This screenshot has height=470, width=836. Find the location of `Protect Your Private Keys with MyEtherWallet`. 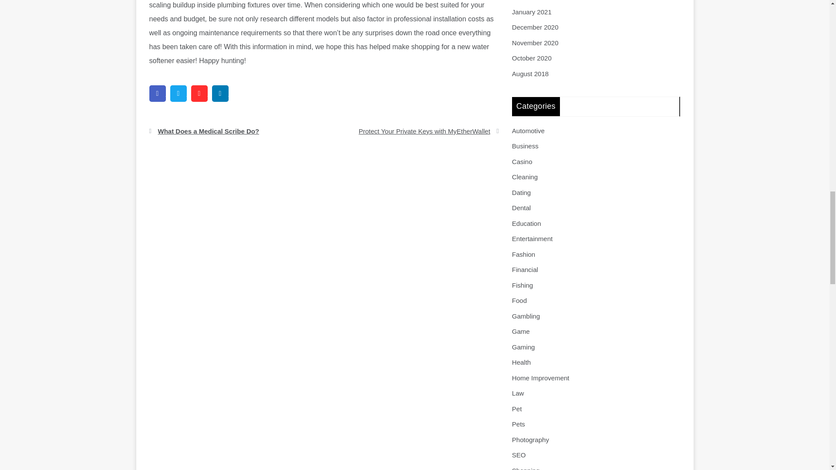

Protect Your Private Keys with MyEtherWallet is located at coordinates (415, 131).